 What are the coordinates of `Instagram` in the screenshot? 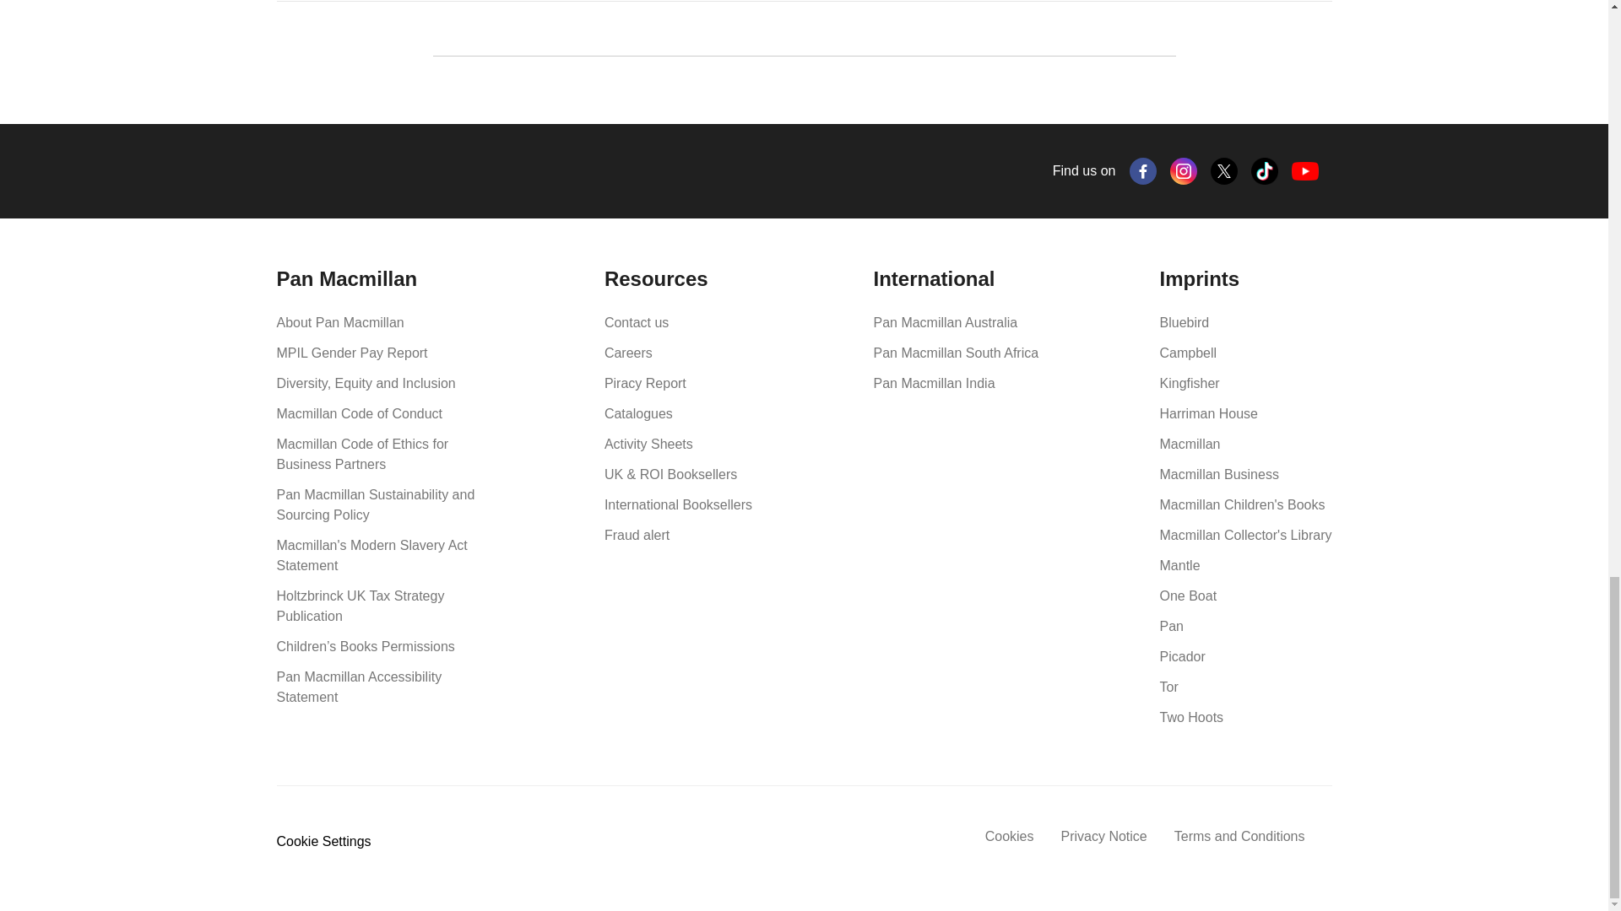 It's located at (1184, 170).